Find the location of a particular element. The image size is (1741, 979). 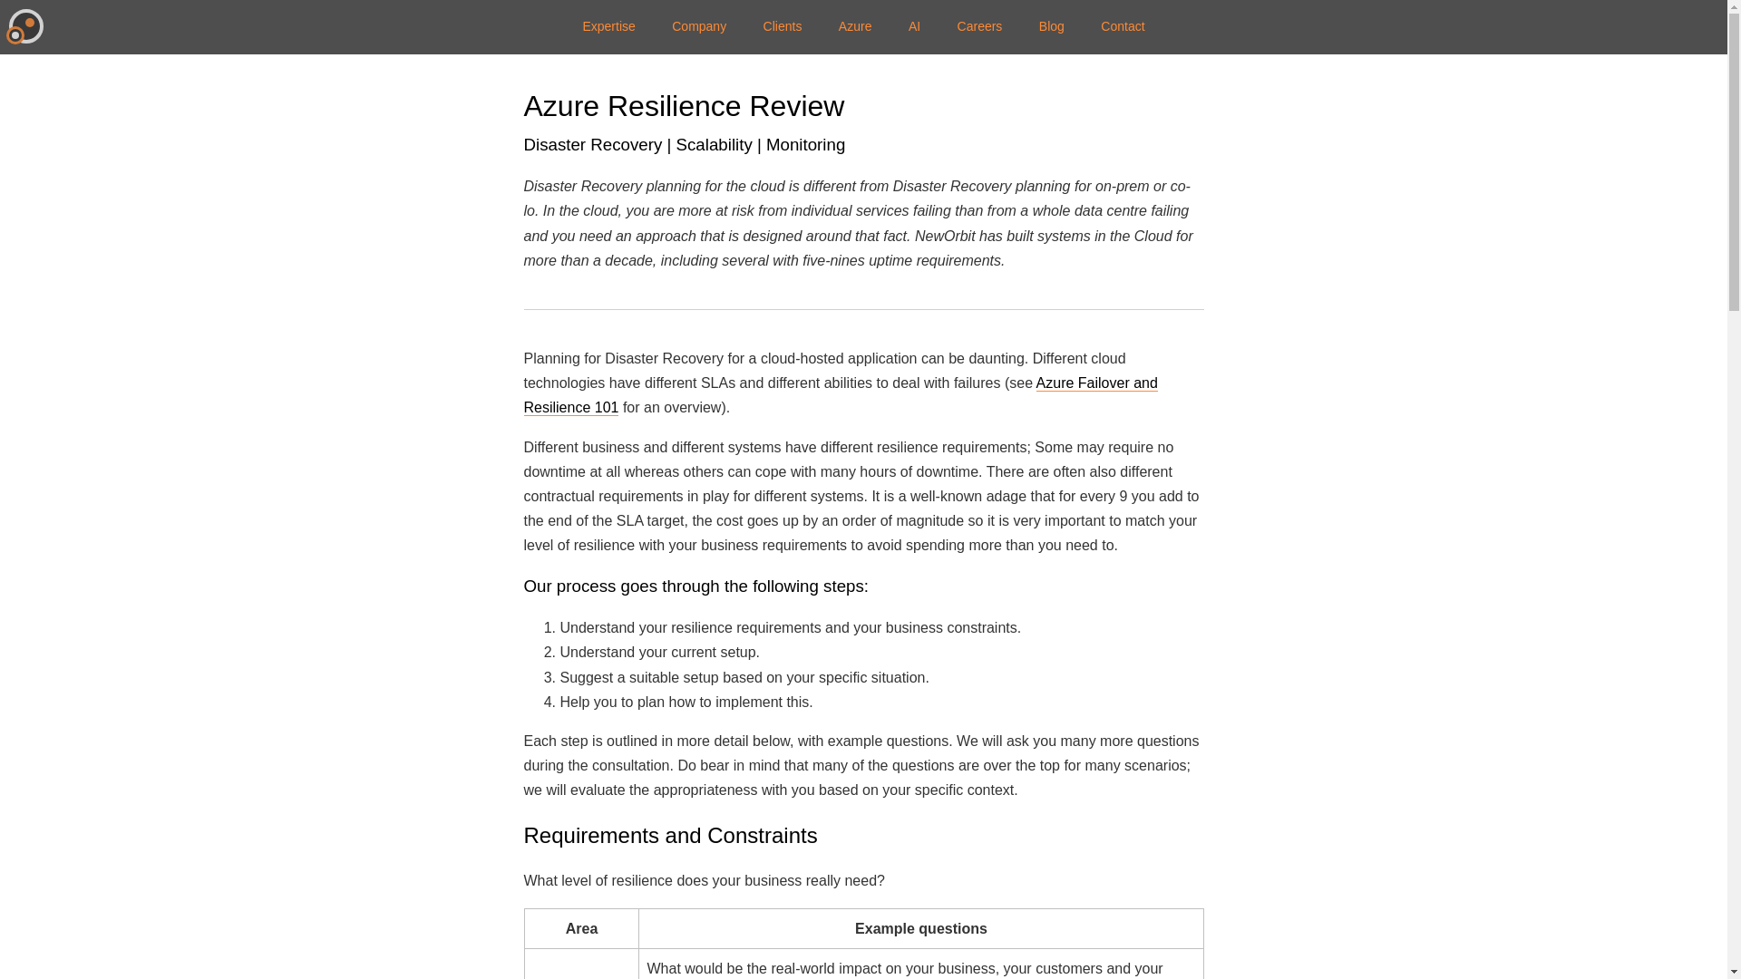

Contact is located at coordinates (1123, 26).